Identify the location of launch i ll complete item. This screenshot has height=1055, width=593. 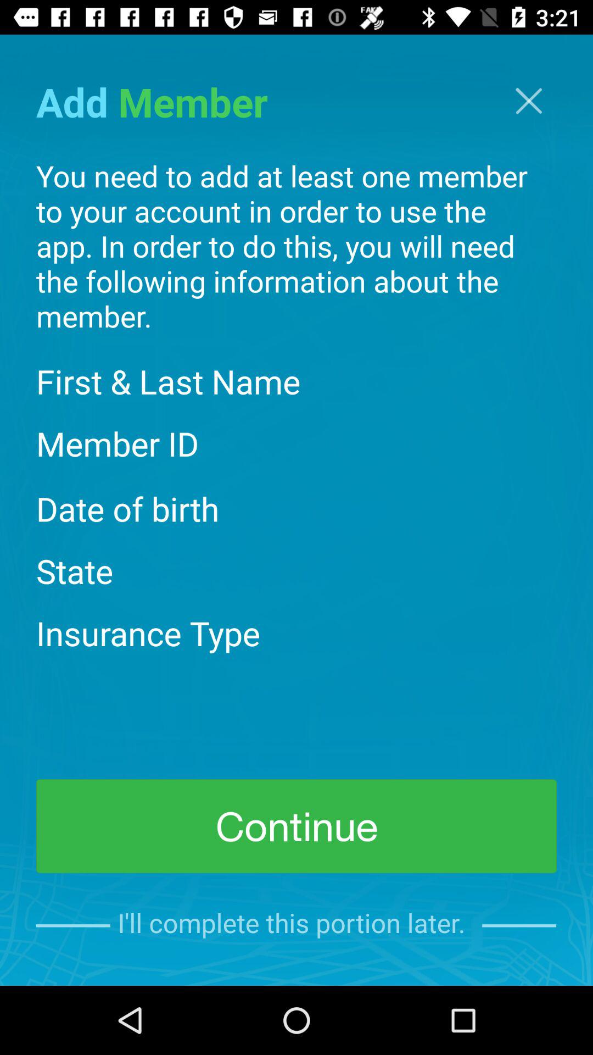
(296, 925).